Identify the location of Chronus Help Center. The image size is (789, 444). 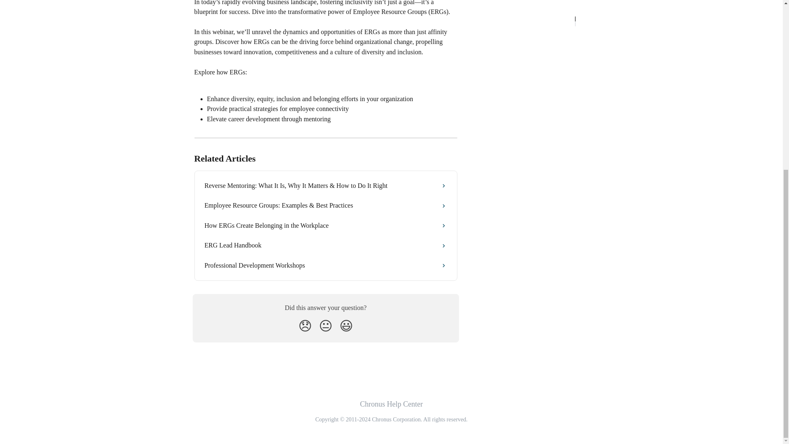
(391, 404).